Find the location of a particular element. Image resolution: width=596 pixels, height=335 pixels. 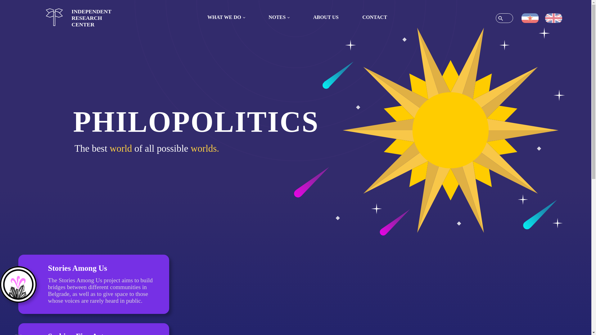

CONTACT is located at coordinates (279, 17).